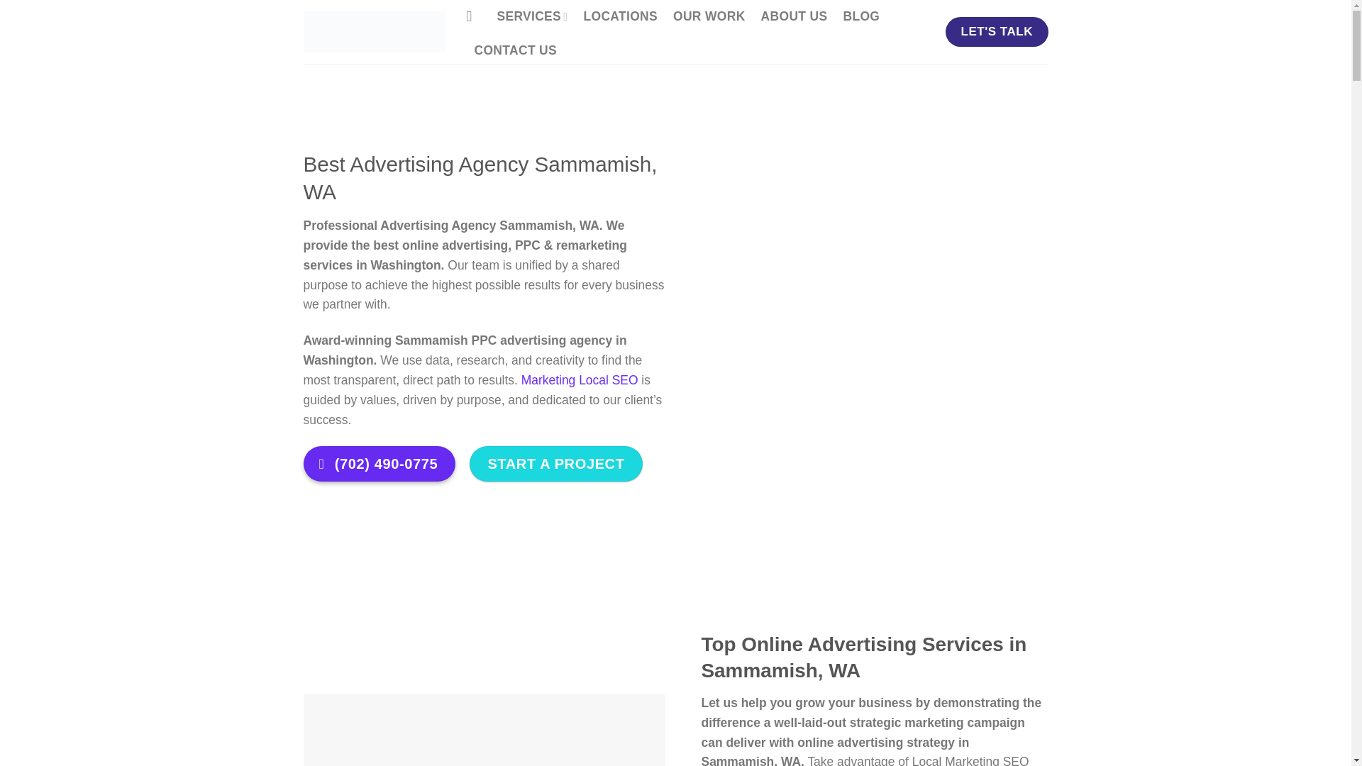 This screenshot has height=766, width=1362. Describe the element at coordinates (709, 17) in the screenshot. I see `OUR WORK` at that location.